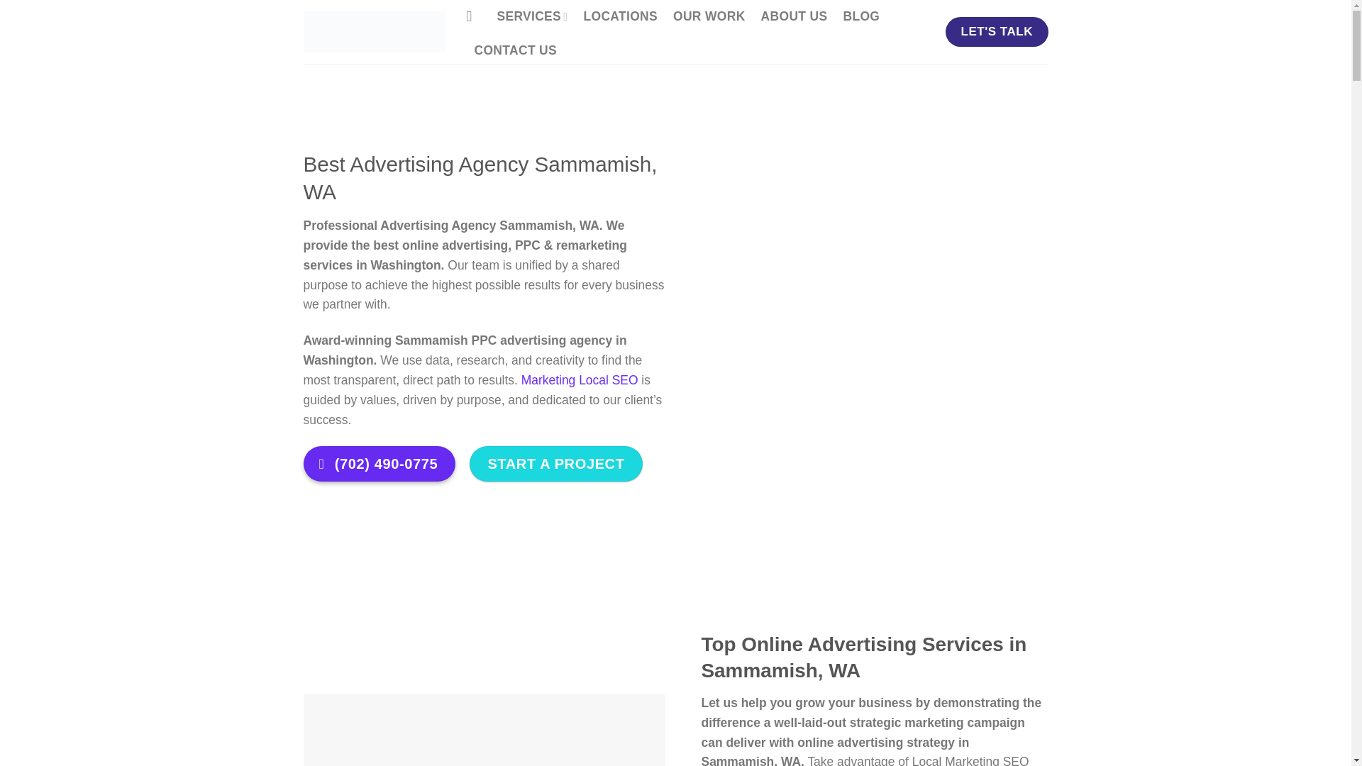 This screenshot has height=766, width=1362. Describe the element at coordinates (709, 17) in the screenshot. I see `OUR WORK` at that location.